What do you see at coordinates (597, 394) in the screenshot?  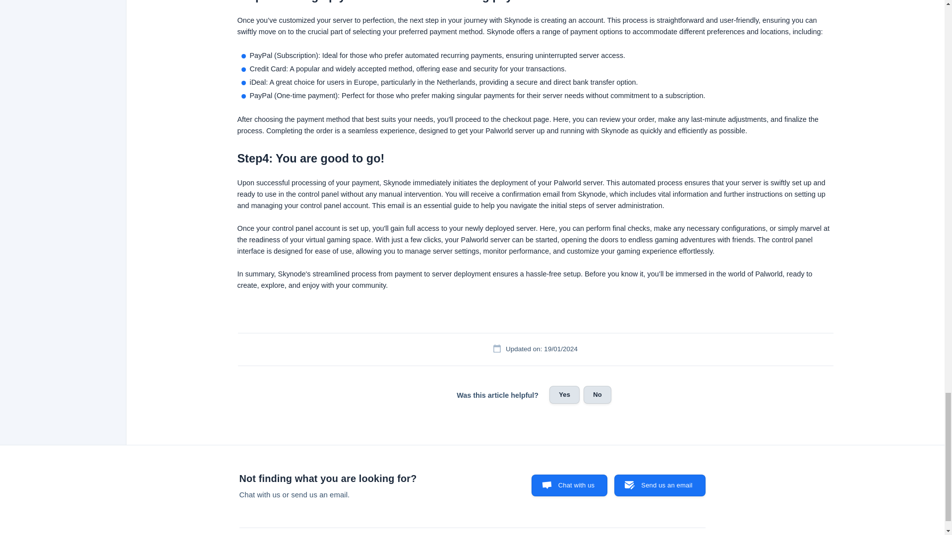 I see `No` at bounding box center [597, 394].